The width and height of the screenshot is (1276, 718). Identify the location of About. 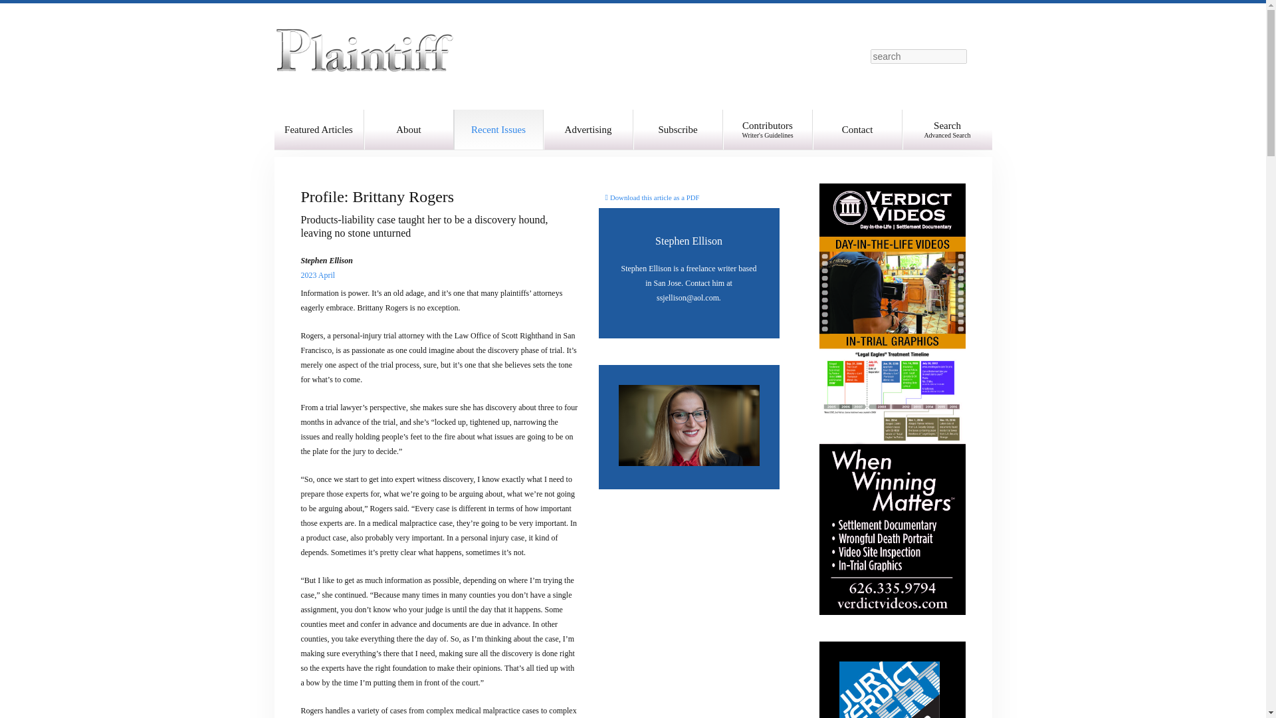
(377, 196).